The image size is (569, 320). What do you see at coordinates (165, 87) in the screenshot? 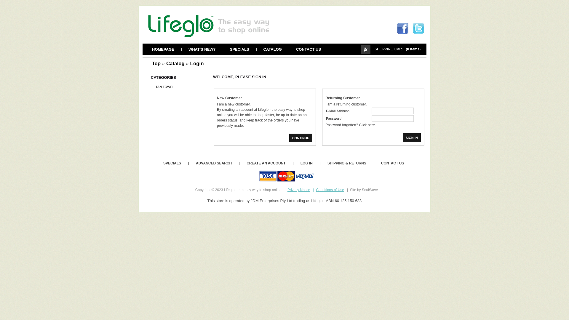
I see `TAN TOWEL` at bounding box center [165, 87].